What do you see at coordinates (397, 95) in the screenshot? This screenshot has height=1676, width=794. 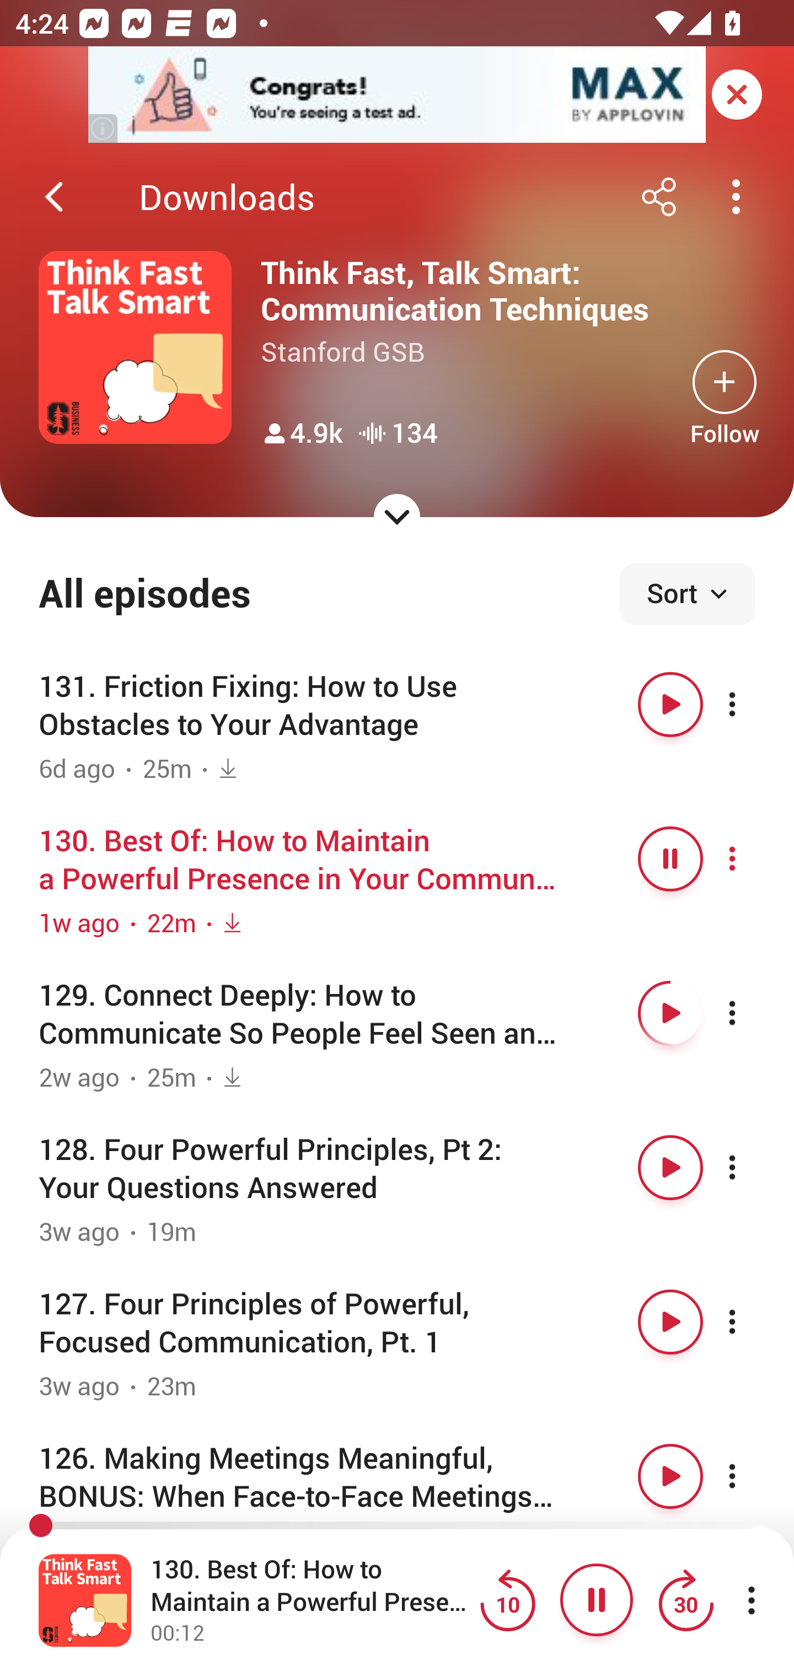 I see `app-monetization` at bounding box center [397, 95].